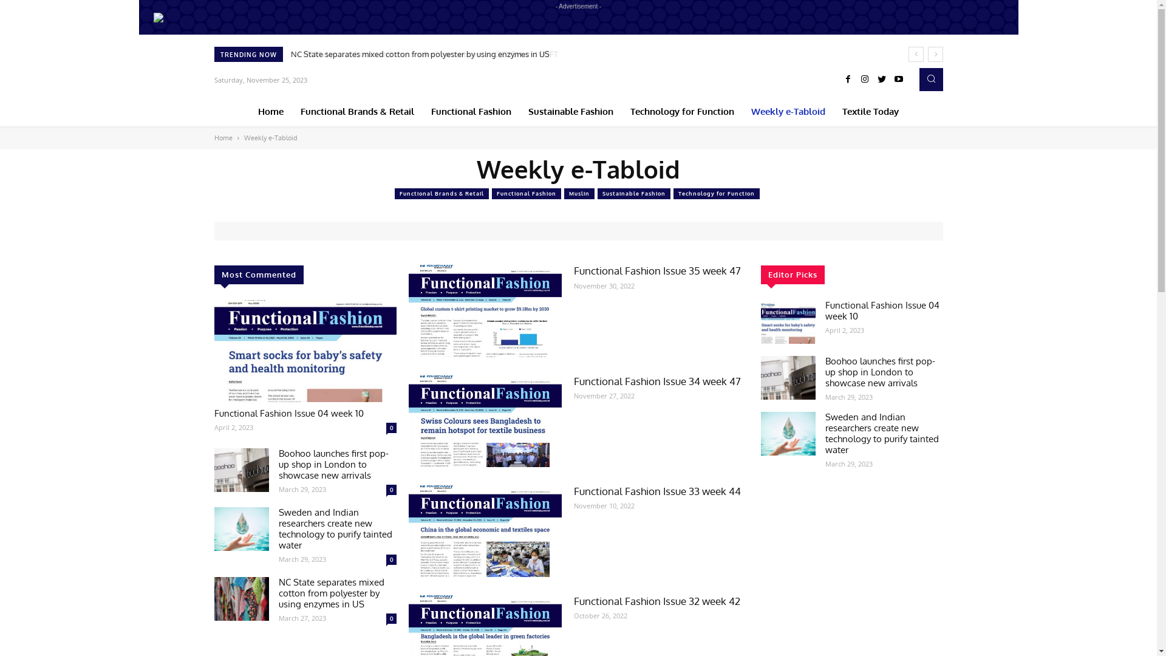 The height and width of the screenshot is (656, 1166). I want to click on Functional Fashion Issue 33 week 44, so click(657, 491).